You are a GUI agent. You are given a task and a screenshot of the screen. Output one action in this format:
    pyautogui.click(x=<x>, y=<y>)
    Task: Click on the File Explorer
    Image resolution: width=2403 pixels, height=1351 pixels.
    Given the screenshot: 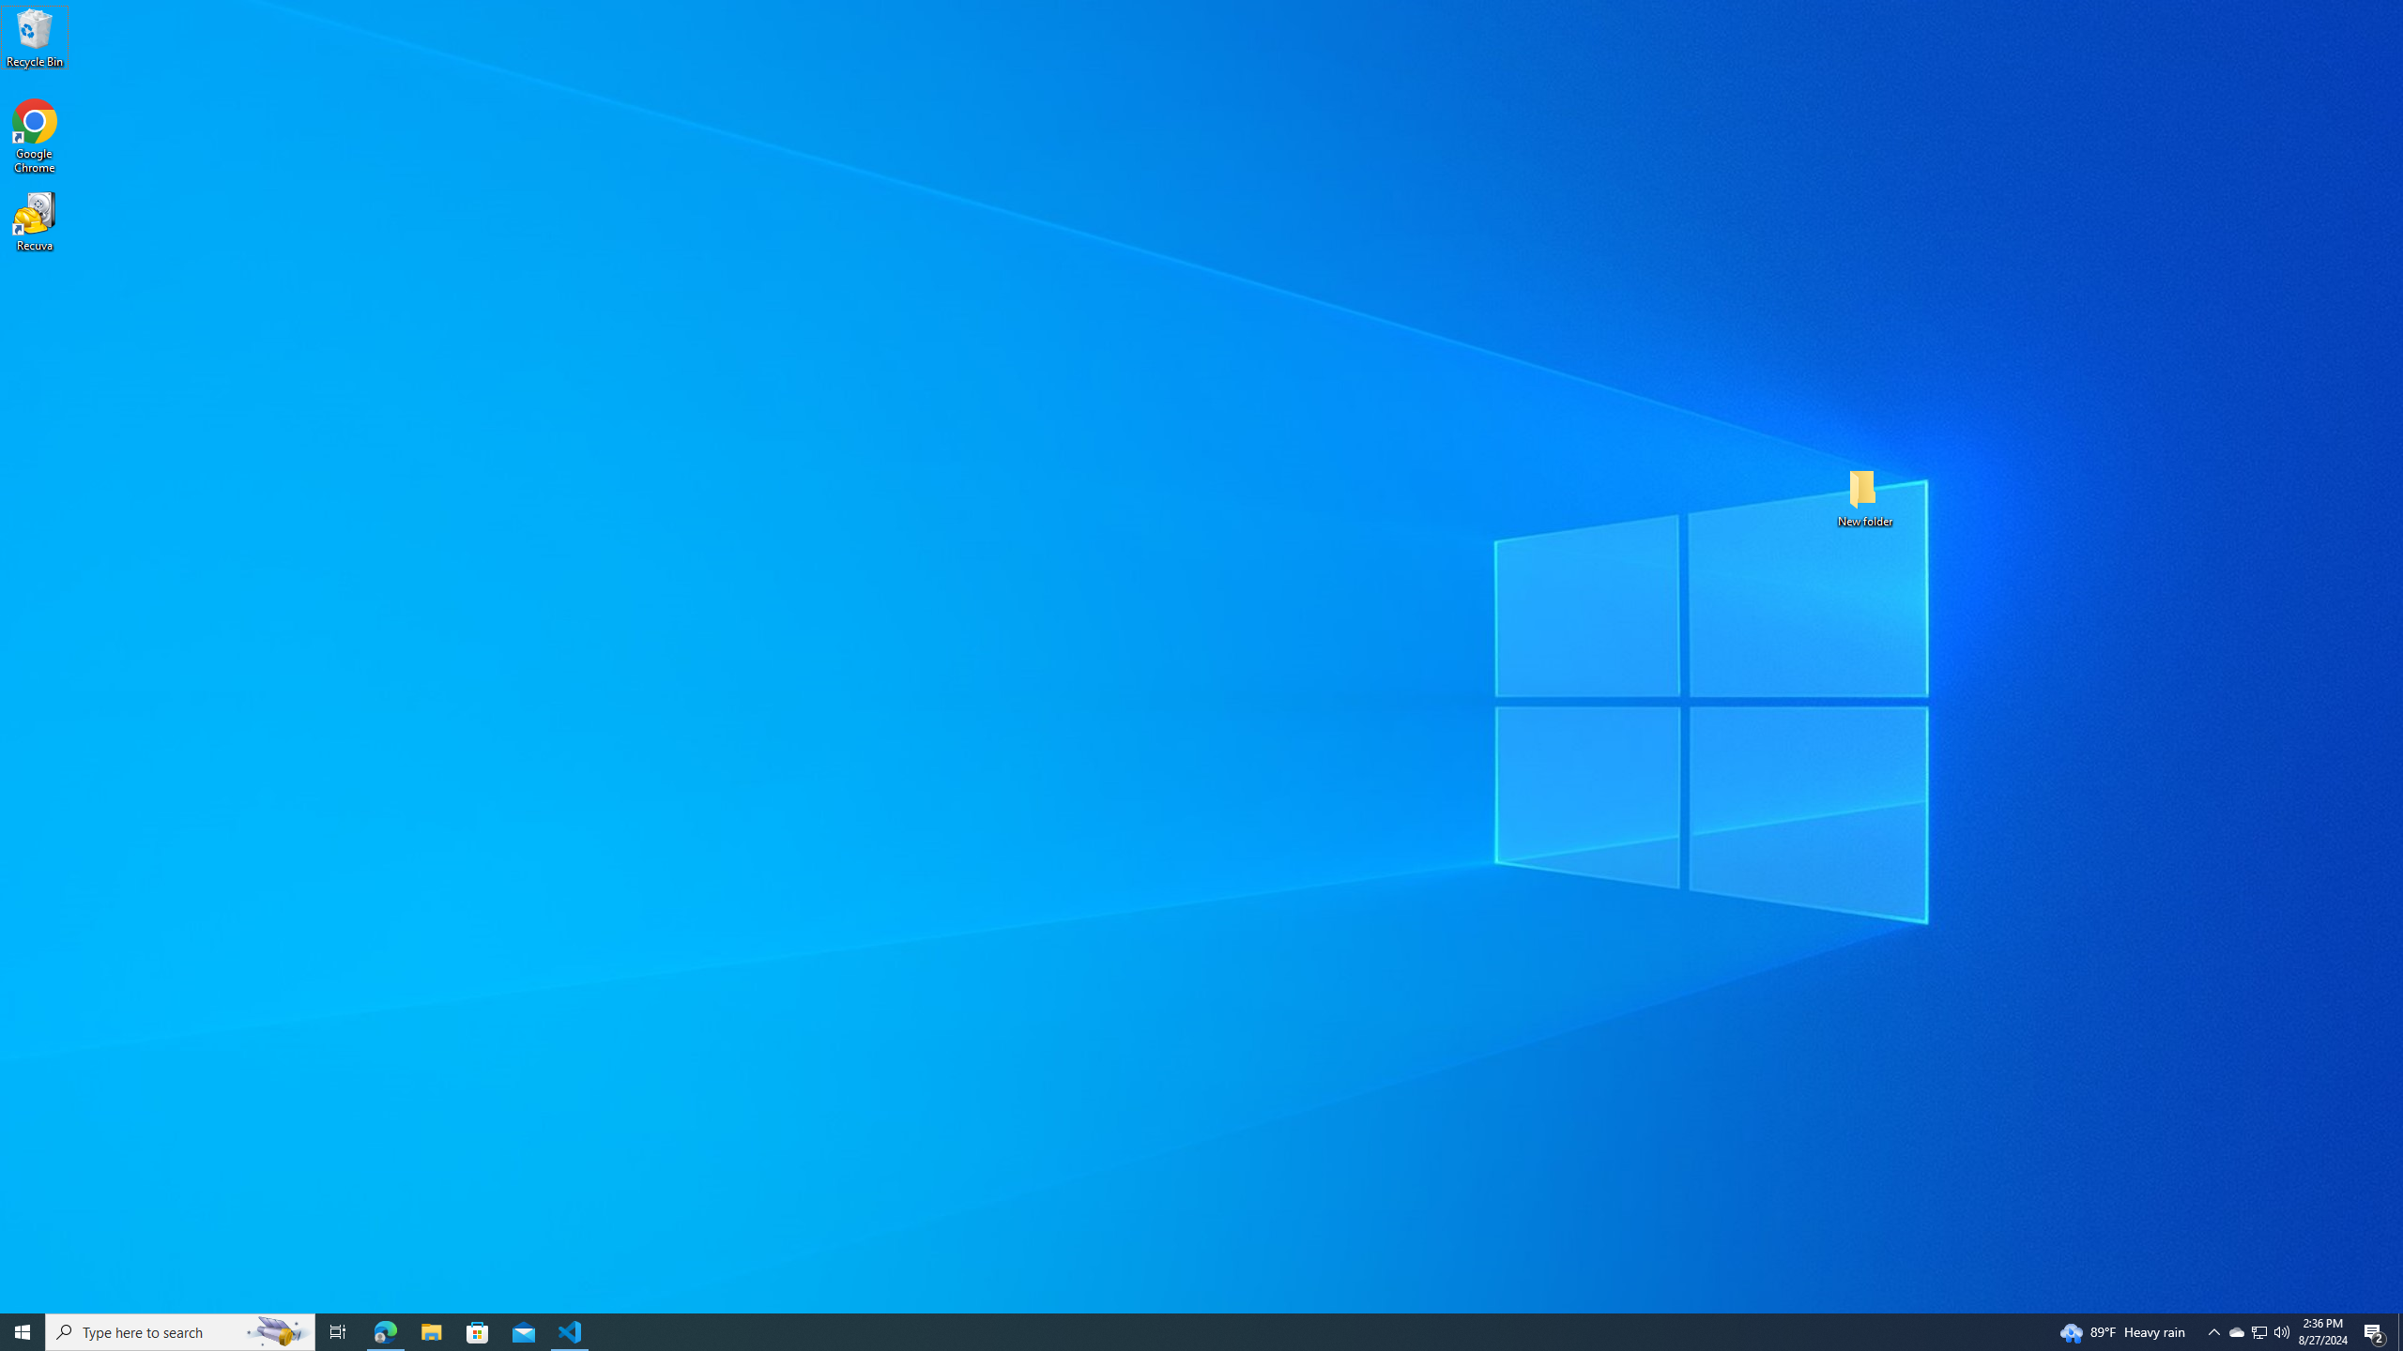 What is the action you would take?
    pyautogui.click(x=431, y=1332)
    